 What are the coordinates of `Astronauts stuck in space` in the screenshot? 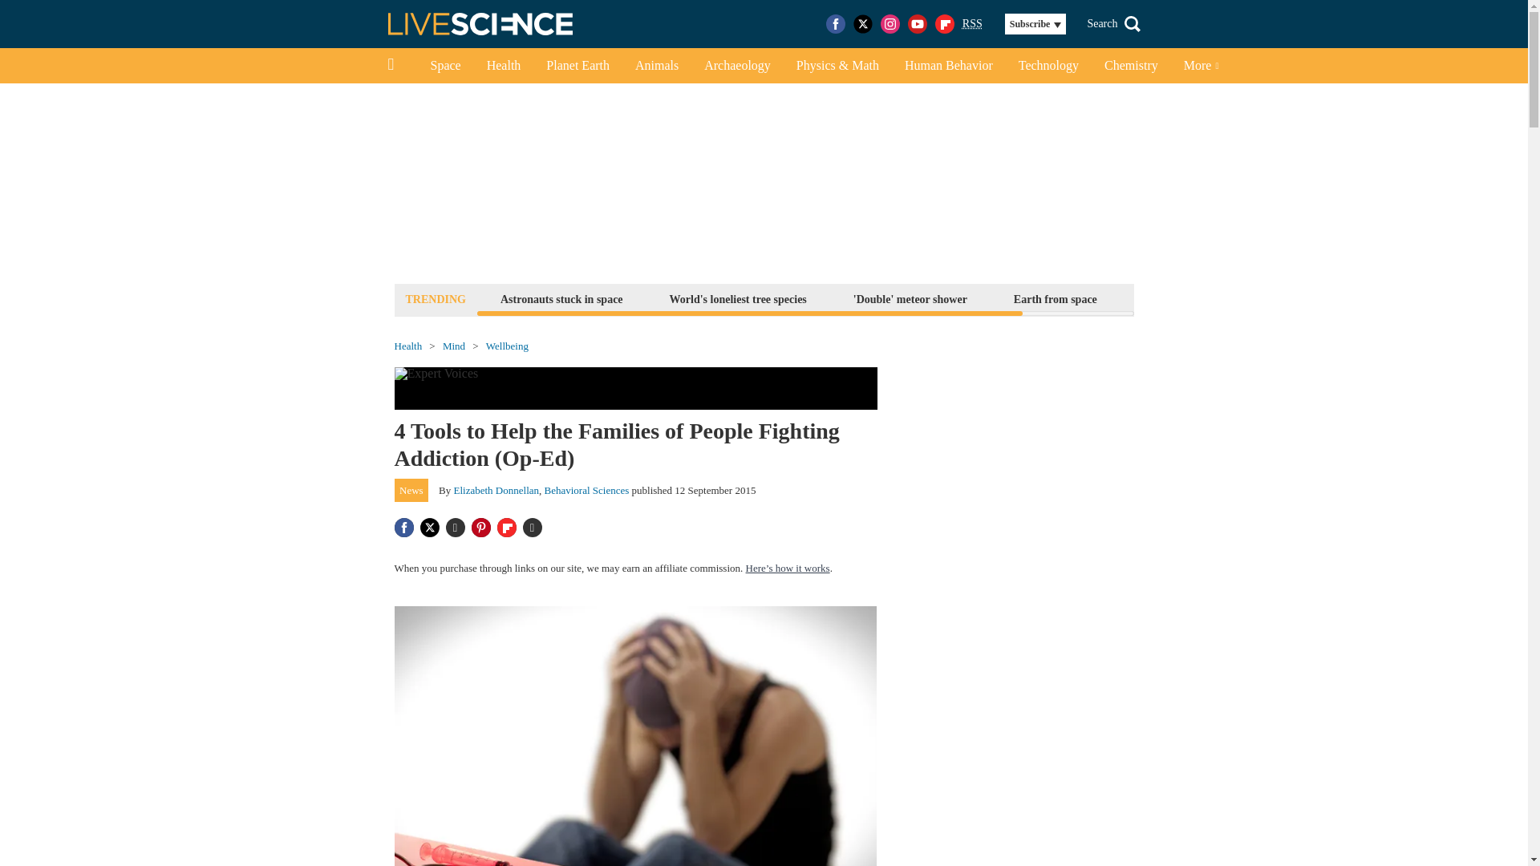 It's located at (561, 298).